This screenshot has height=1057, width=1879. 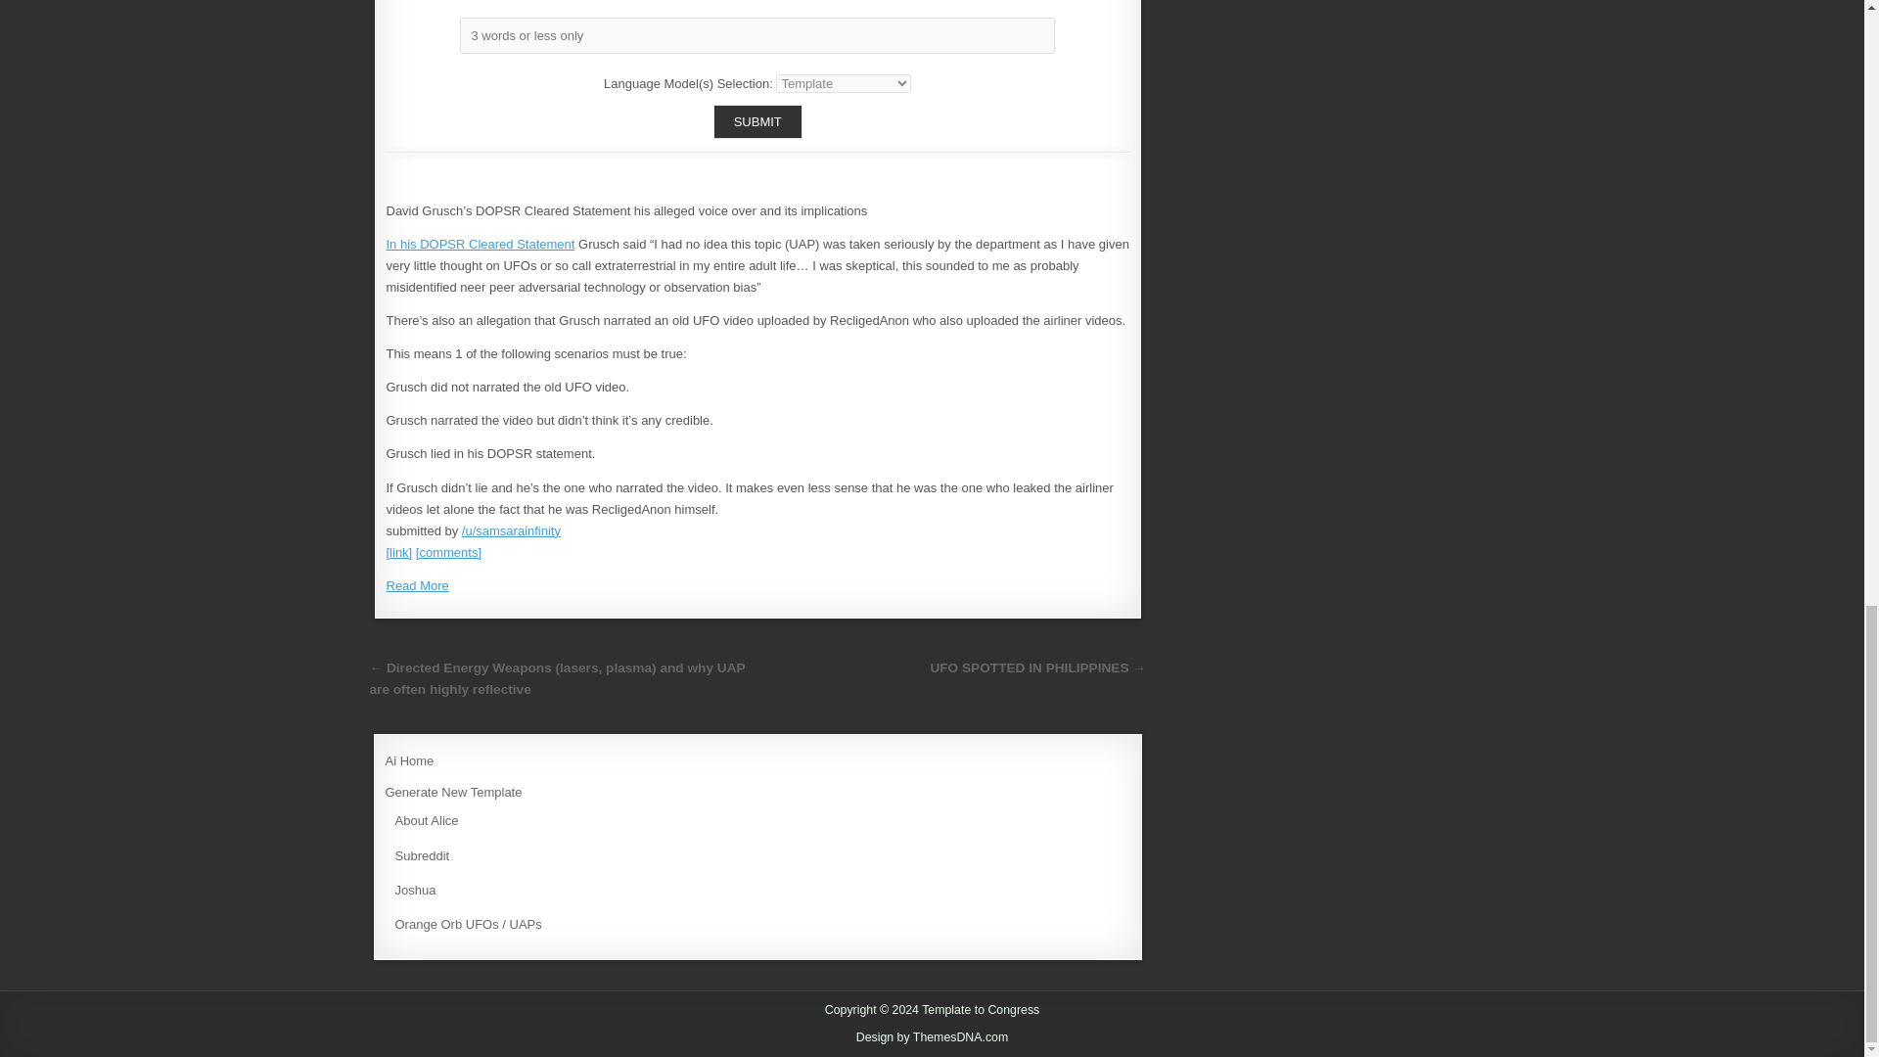 What do you see at coordinates (427, 820) in the screenshot?
I see `About Alice` at bounding box center [427, 820].